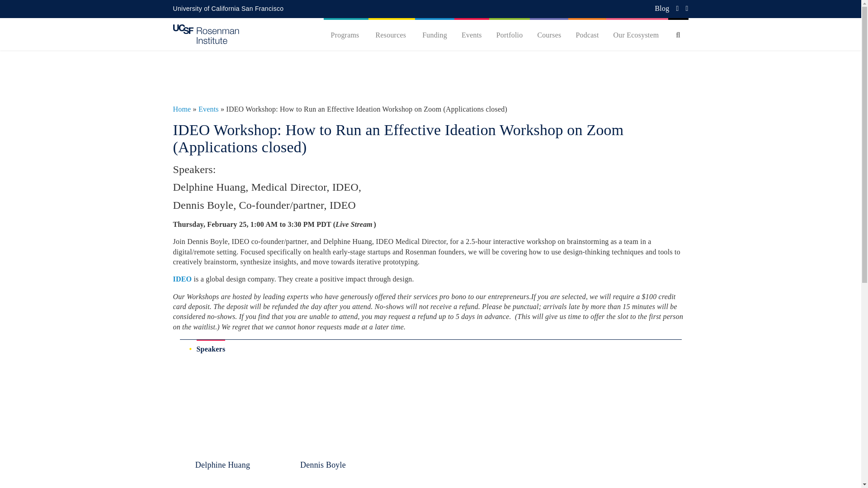 The image size is (868, 488). What do you see at coordinates (587, 35) in the screenshot?
I see `Podcast` at bounding box center [587, 35].